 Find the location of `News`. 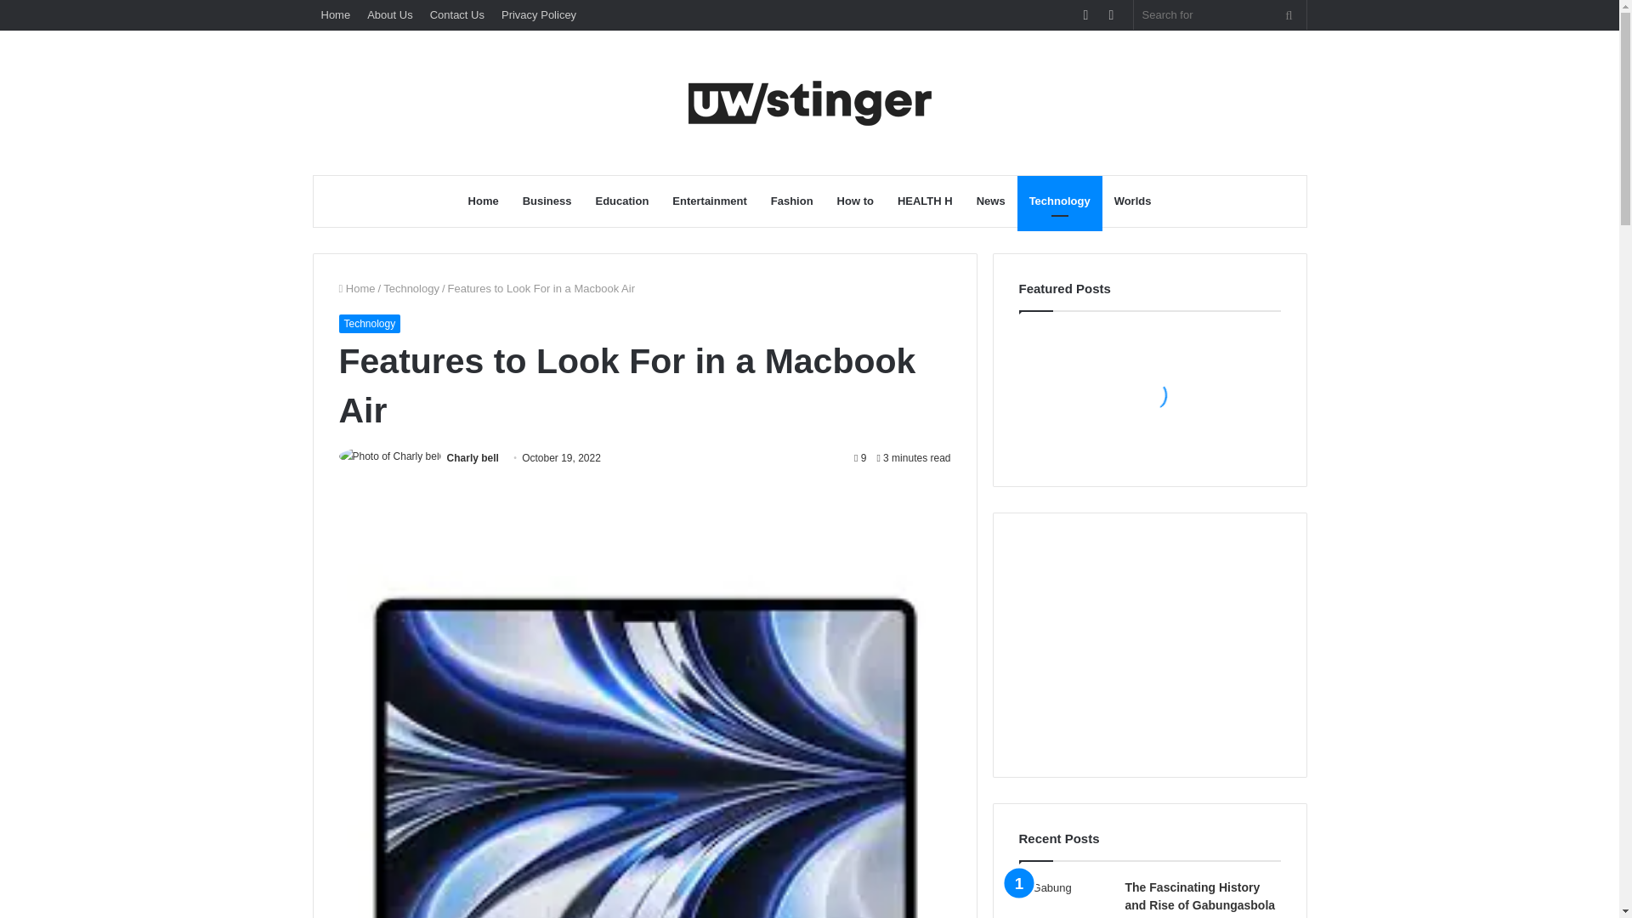

News is located at coordinates (990, 201).